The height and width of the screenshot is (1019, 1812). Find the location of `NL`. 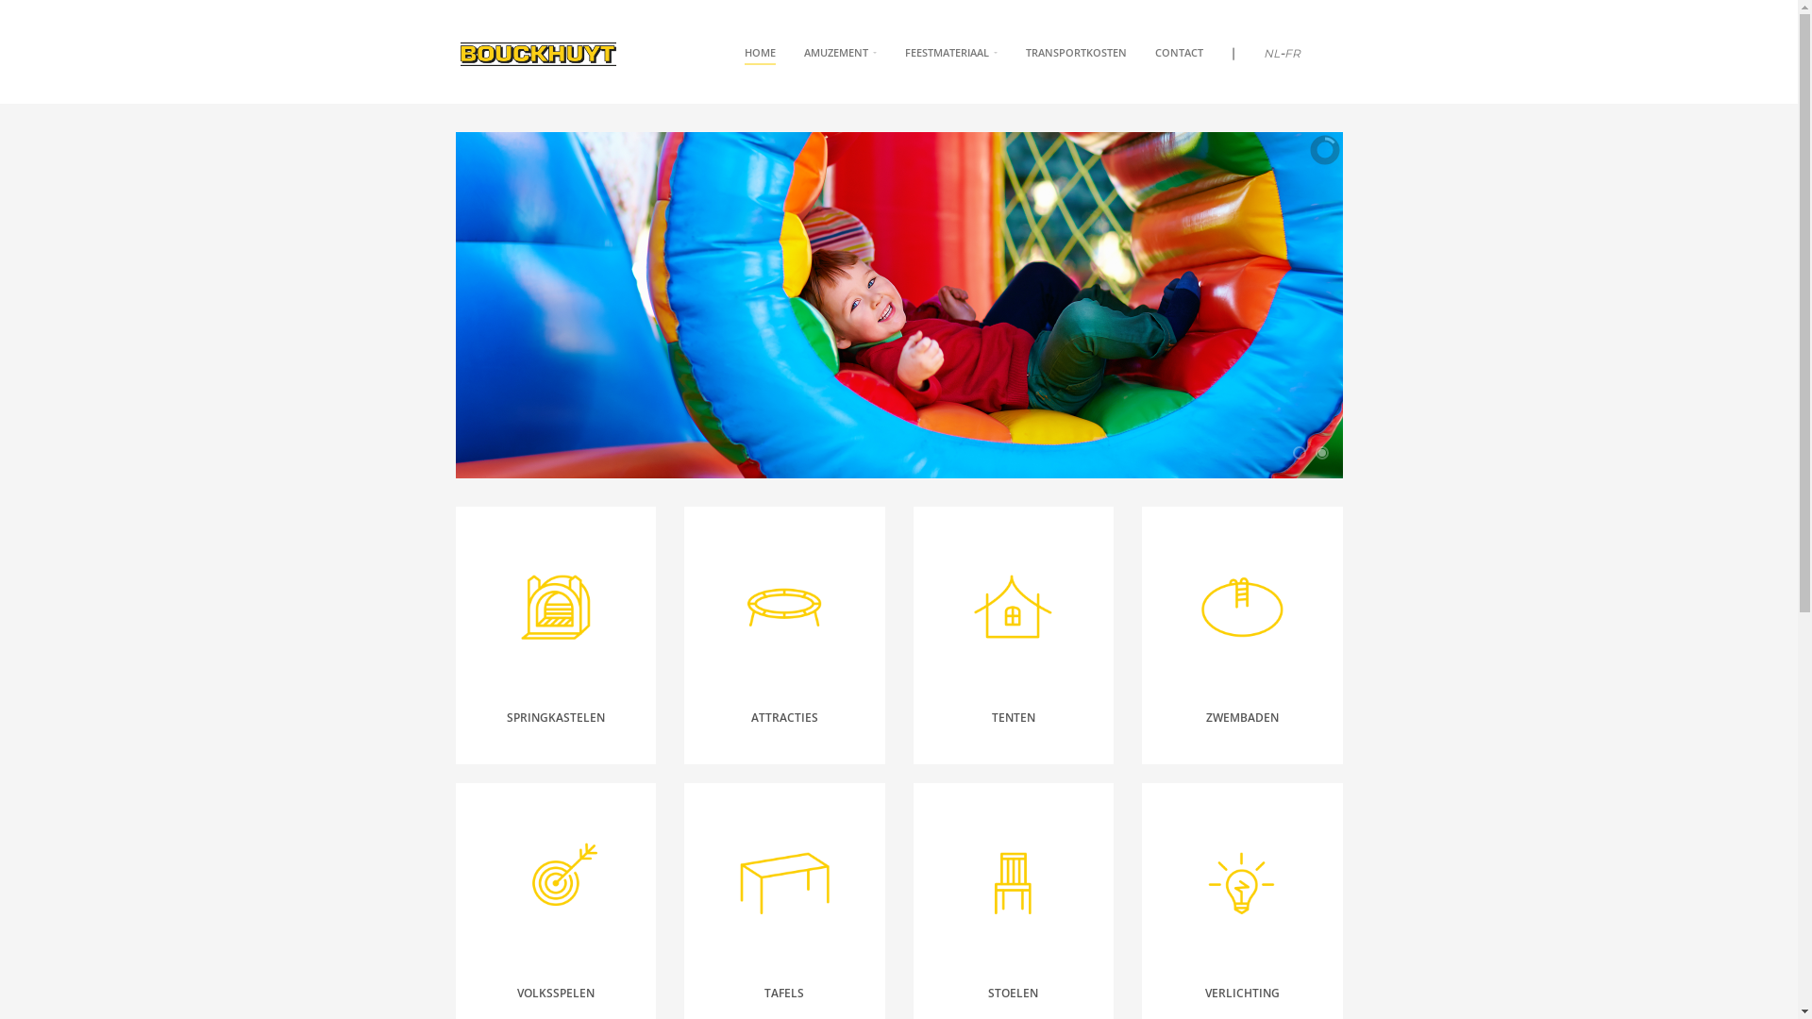

NL is located at coordinates (1270, 53).